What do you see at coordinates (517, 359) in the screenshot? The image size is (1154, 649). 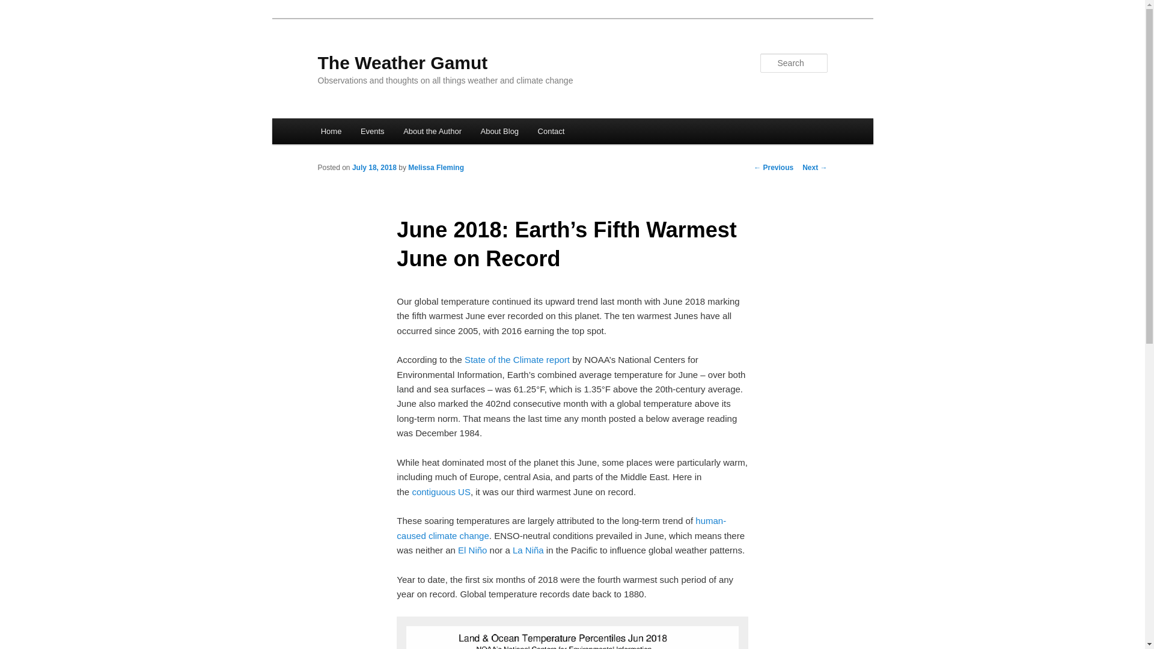 I see `State of the Climate report` at bounding box center [517, 359].